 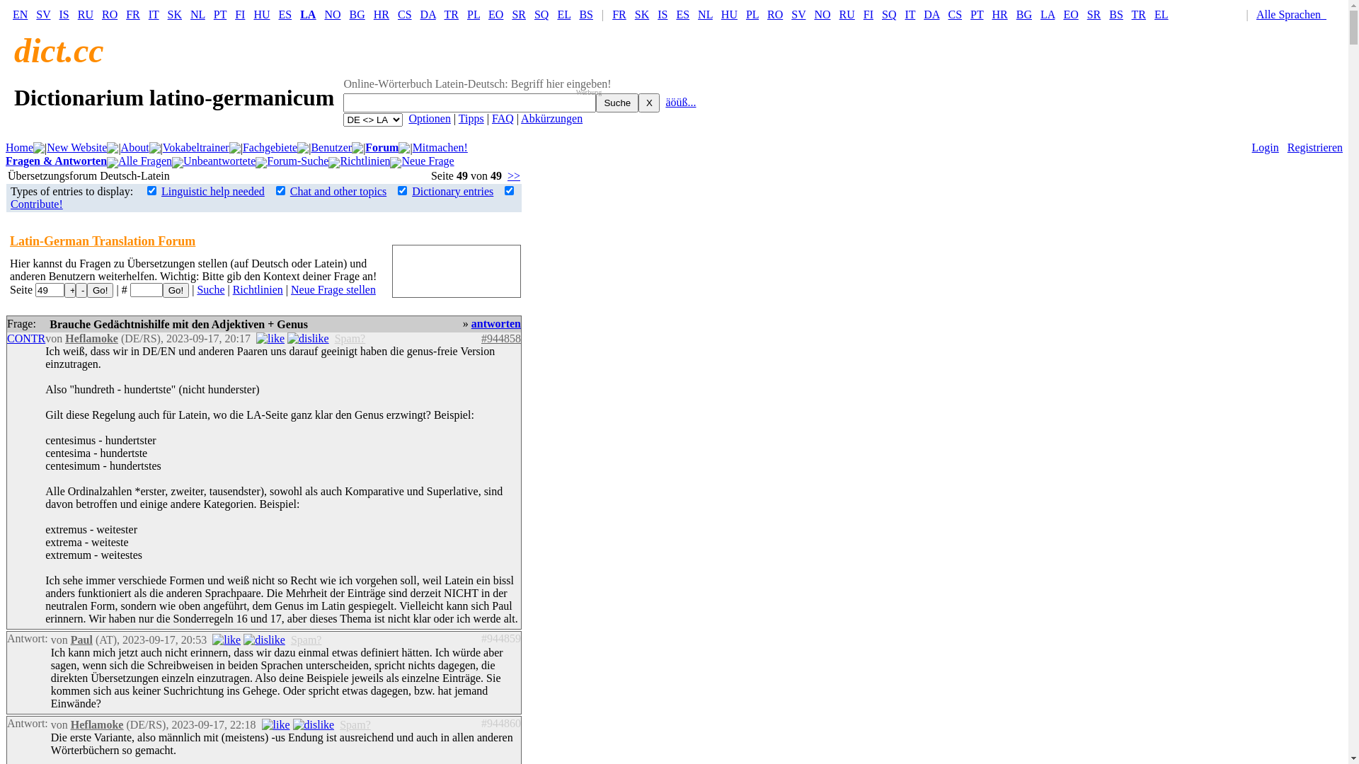 What do you see at coordinates (258, 290) in the screenshot?
I see `Richtlinien` at bounding box center [258, 290].